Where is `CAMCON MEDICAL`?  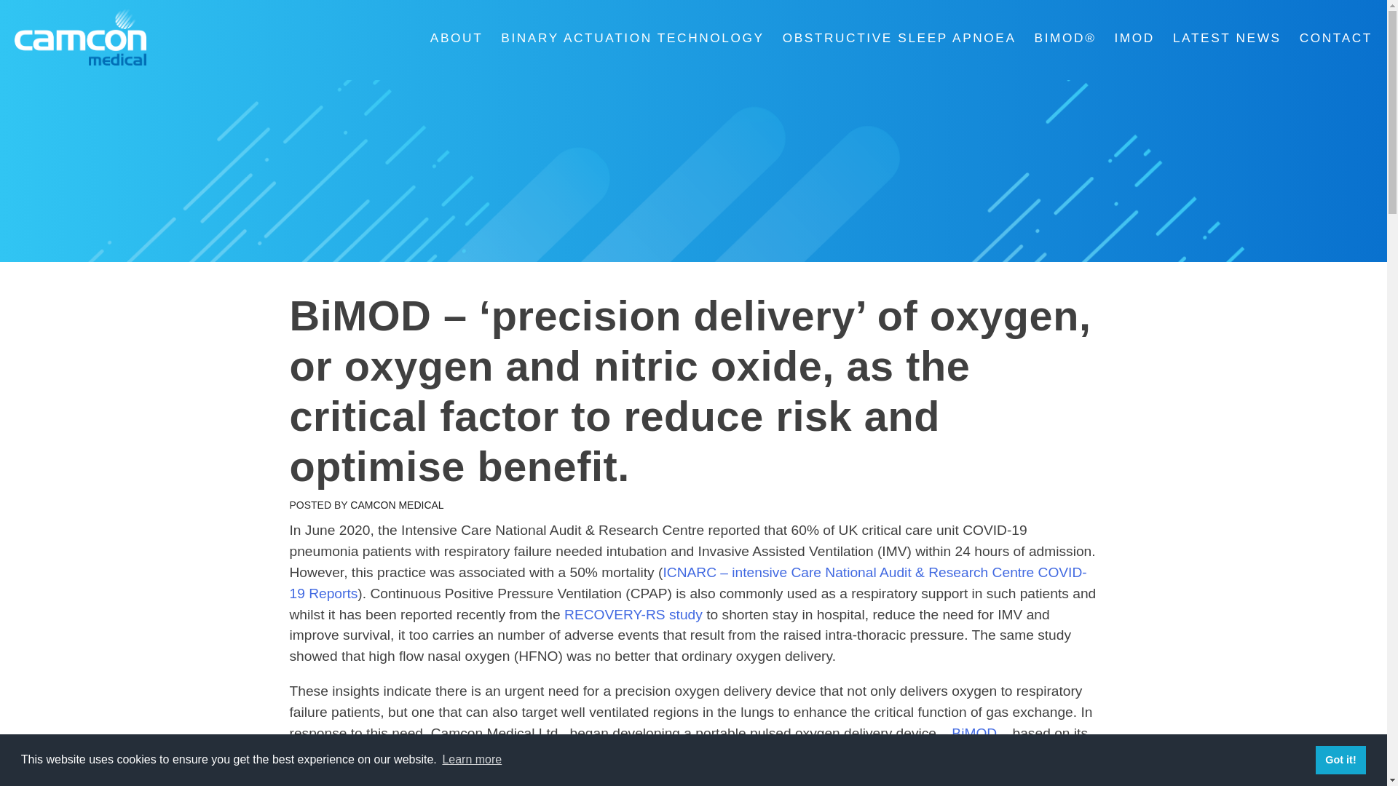 CAMCON MEDICAL is located at coordinates (396, 505).